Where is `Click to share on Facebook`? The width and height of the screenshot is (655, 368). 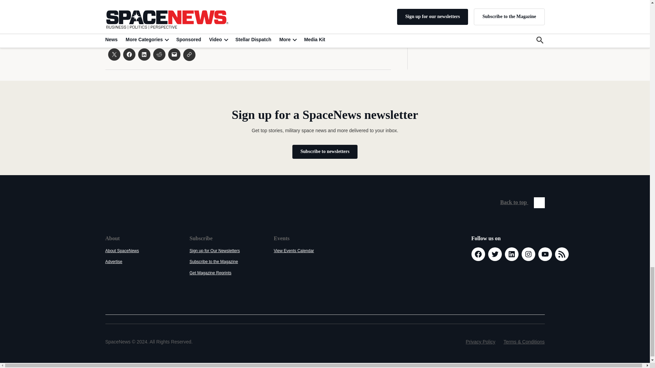
Click to share on Facebook is located at coordinates (129, 55).